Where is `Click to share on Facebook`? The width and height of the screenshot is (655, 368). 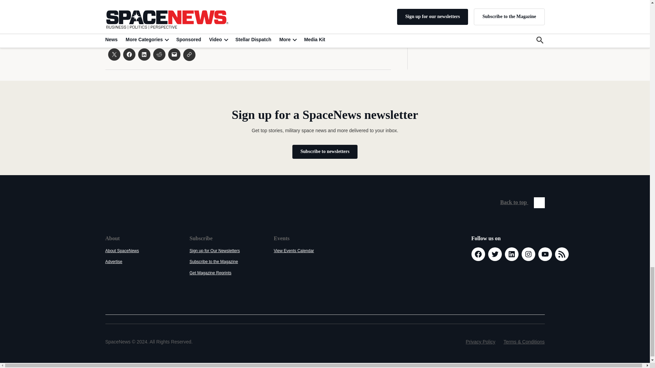
Click to share on Facebook is located at coordinates (129, 55).